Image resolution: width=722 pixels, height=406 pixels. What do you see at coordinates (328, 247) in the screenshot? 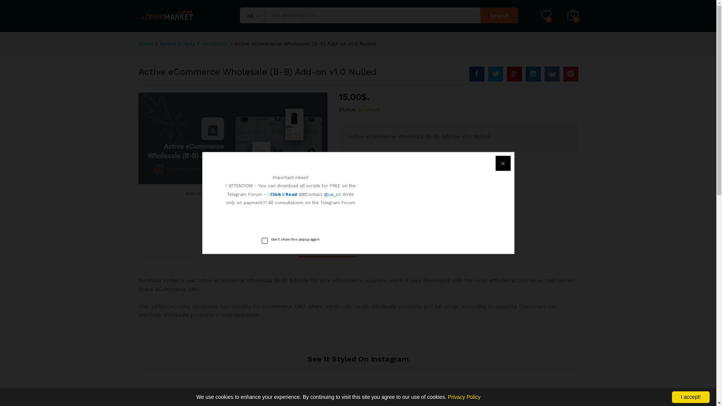
I see `Description` at bounding box center [328, 247].